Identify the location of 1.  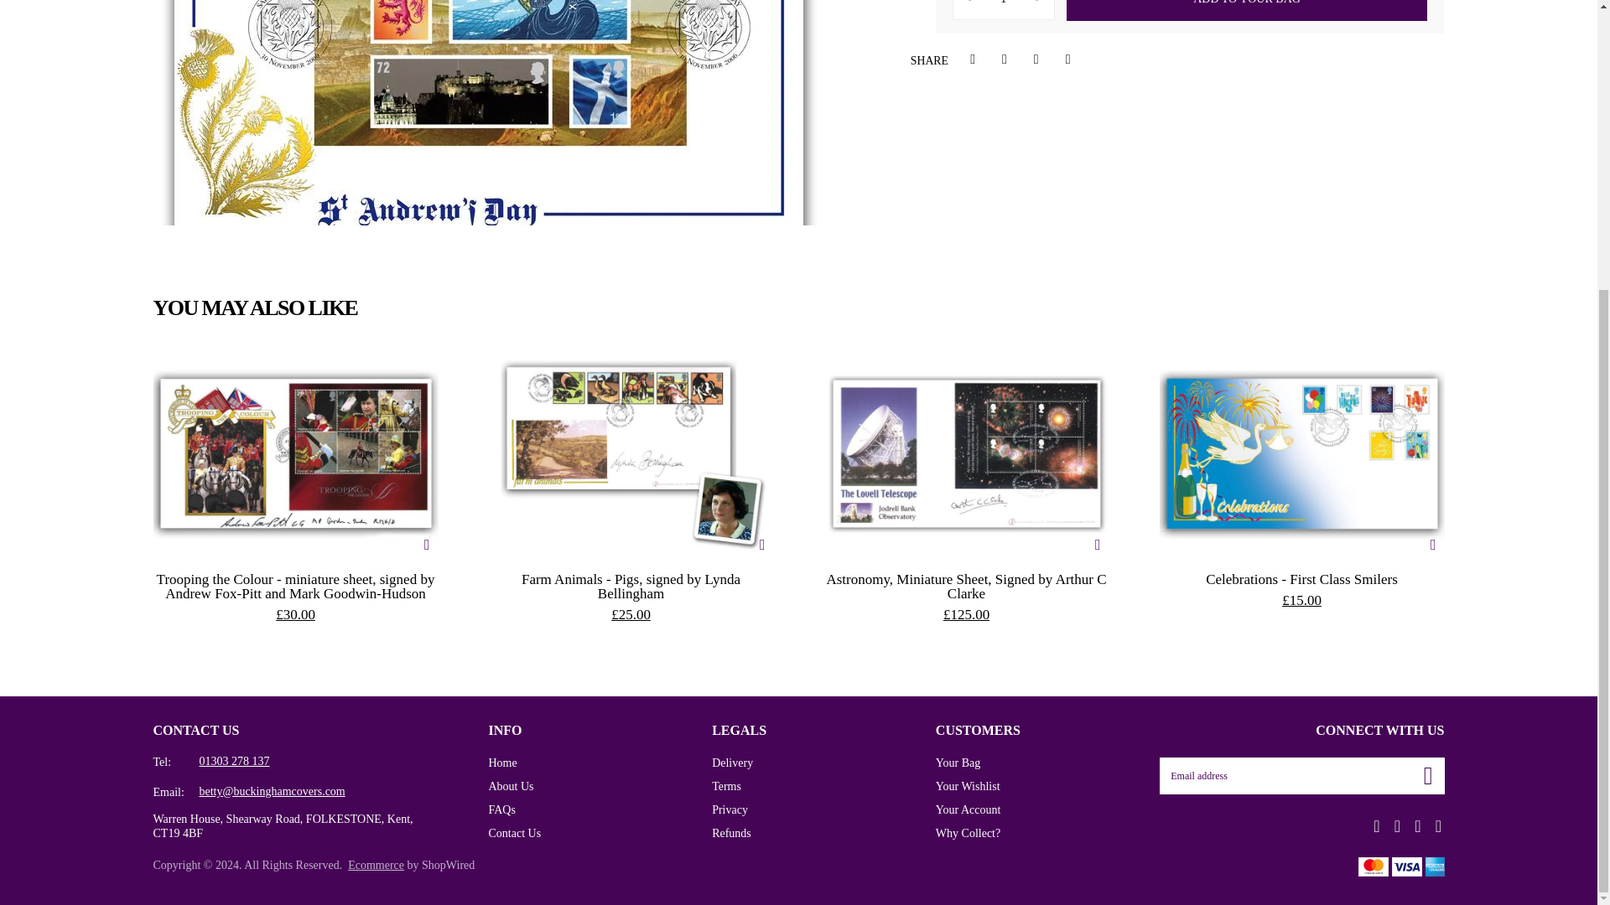
(1003, 9).